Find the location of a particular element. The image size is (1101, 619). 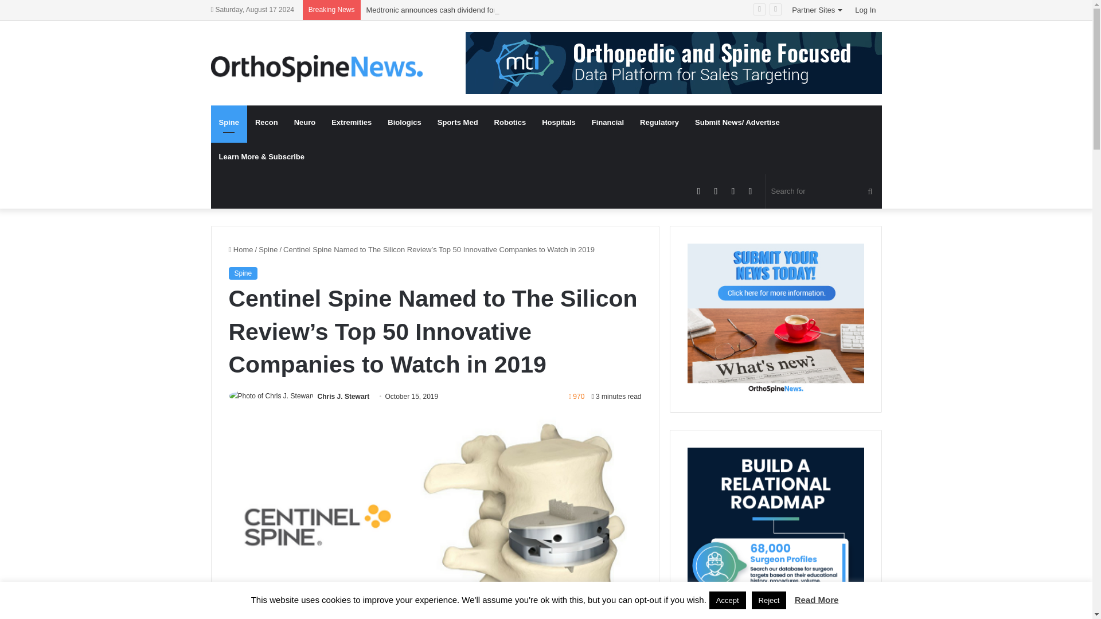

Neuro is located at coordinates (305, 123).